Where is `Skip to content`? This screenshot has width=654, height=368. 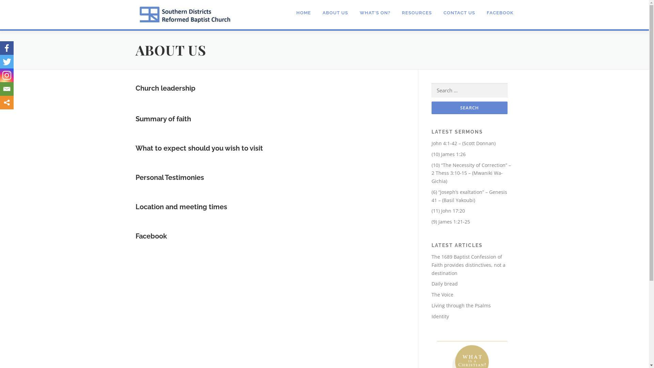
Skip to content is located at coordinates (17, 4).